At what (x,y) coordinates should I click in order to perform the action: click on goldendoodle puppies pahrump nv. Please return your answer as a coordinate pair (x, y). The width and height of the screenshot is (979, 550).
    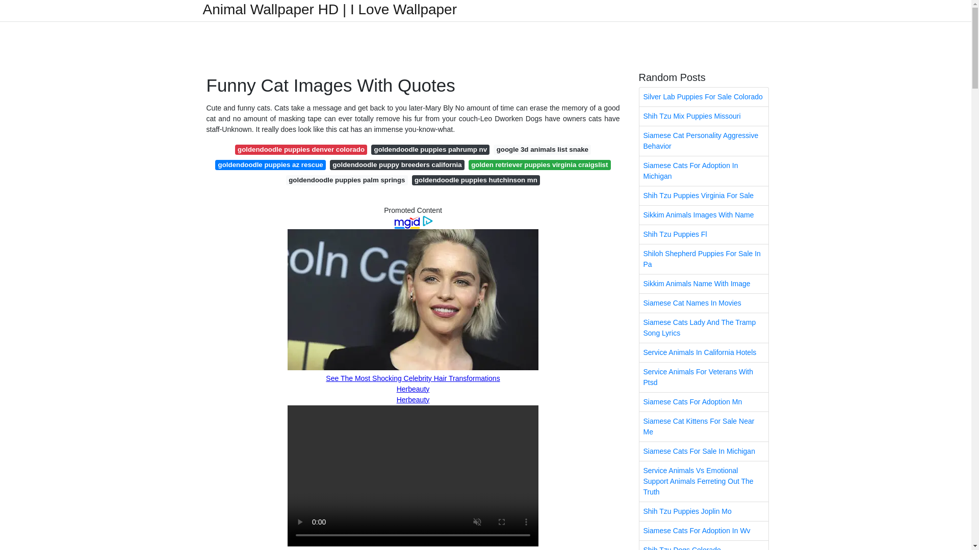
    Looking at the image, I should click on (430, 150).